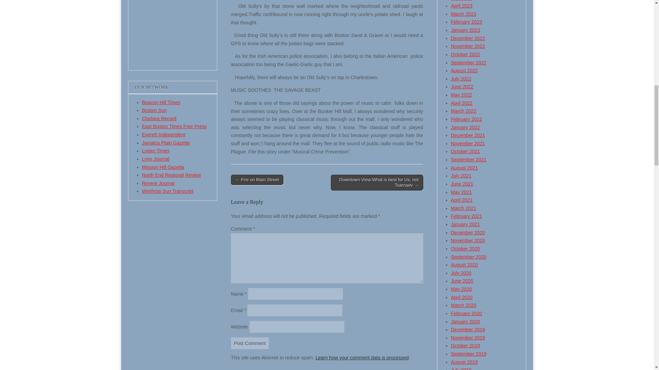 The width and height of the screenshot is (659, 370). Describe the element at coordinates (163, 167) in the screenshot. I see `Mission Hill Gazette` at that location.